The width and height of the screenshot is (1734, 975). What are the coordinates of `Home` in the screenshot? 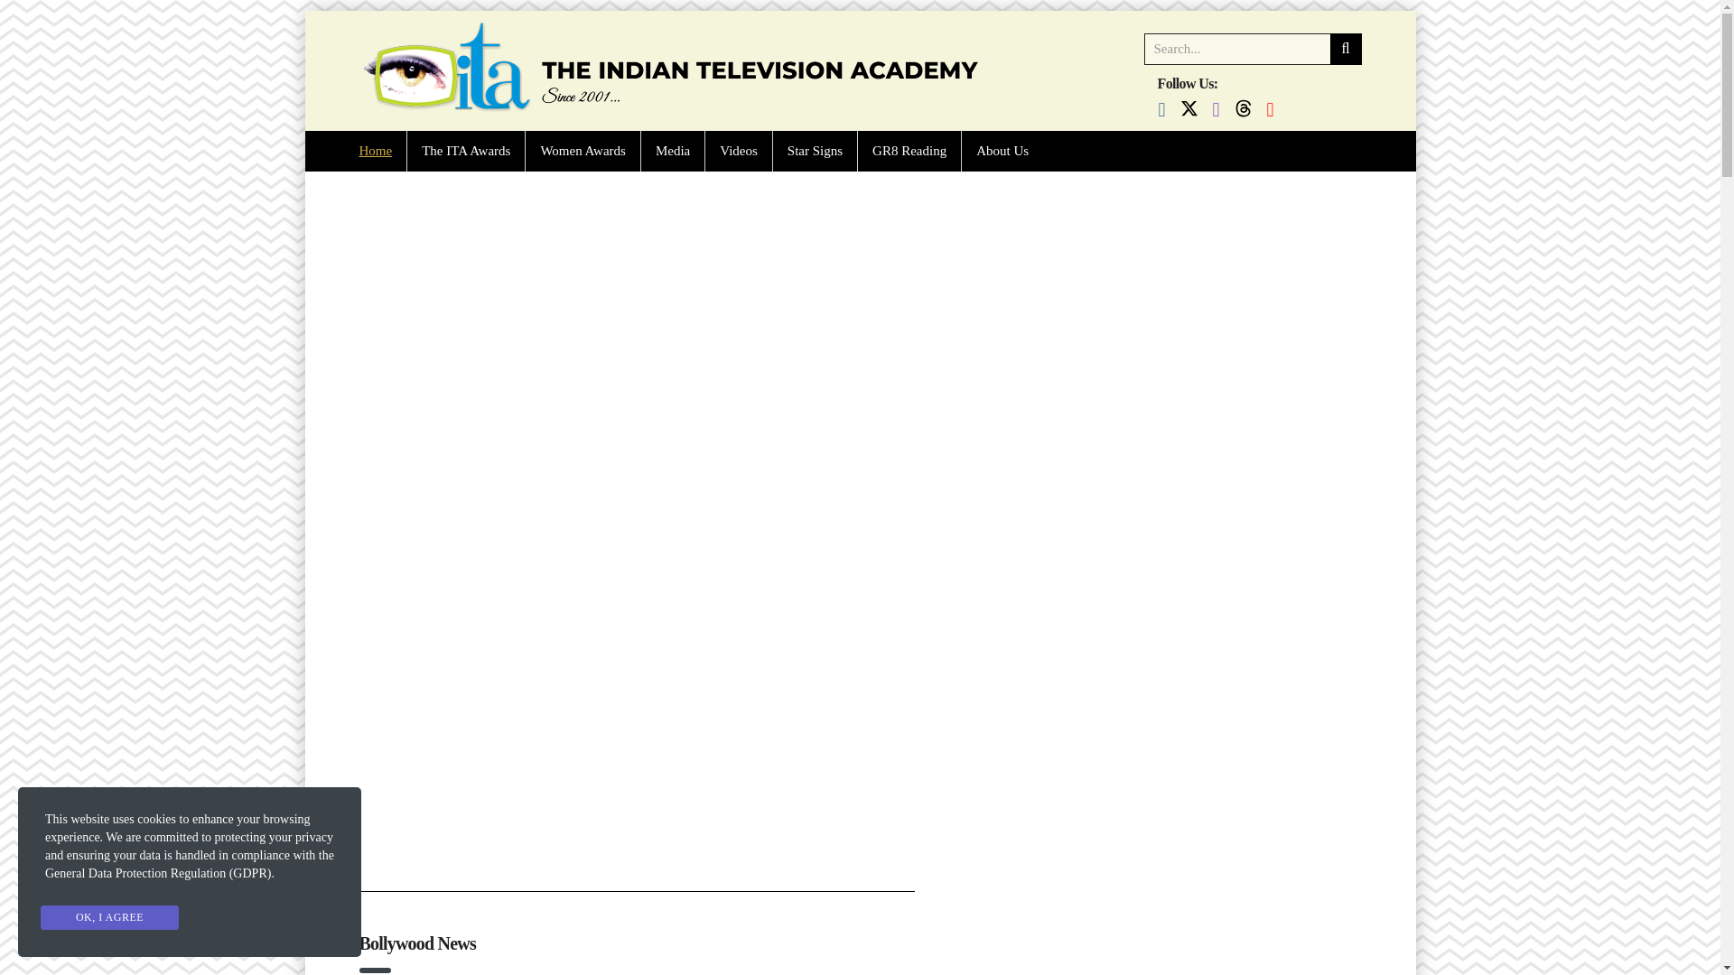 It's located at (376, 151).